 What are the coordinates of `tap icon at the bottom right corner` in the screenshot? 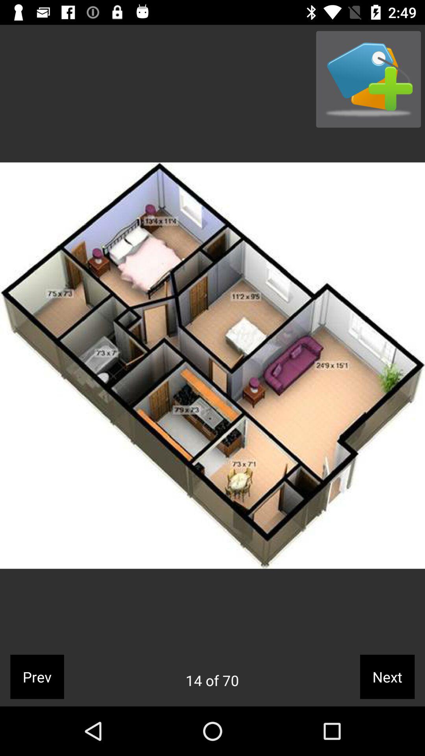 It's located at (387, 676).